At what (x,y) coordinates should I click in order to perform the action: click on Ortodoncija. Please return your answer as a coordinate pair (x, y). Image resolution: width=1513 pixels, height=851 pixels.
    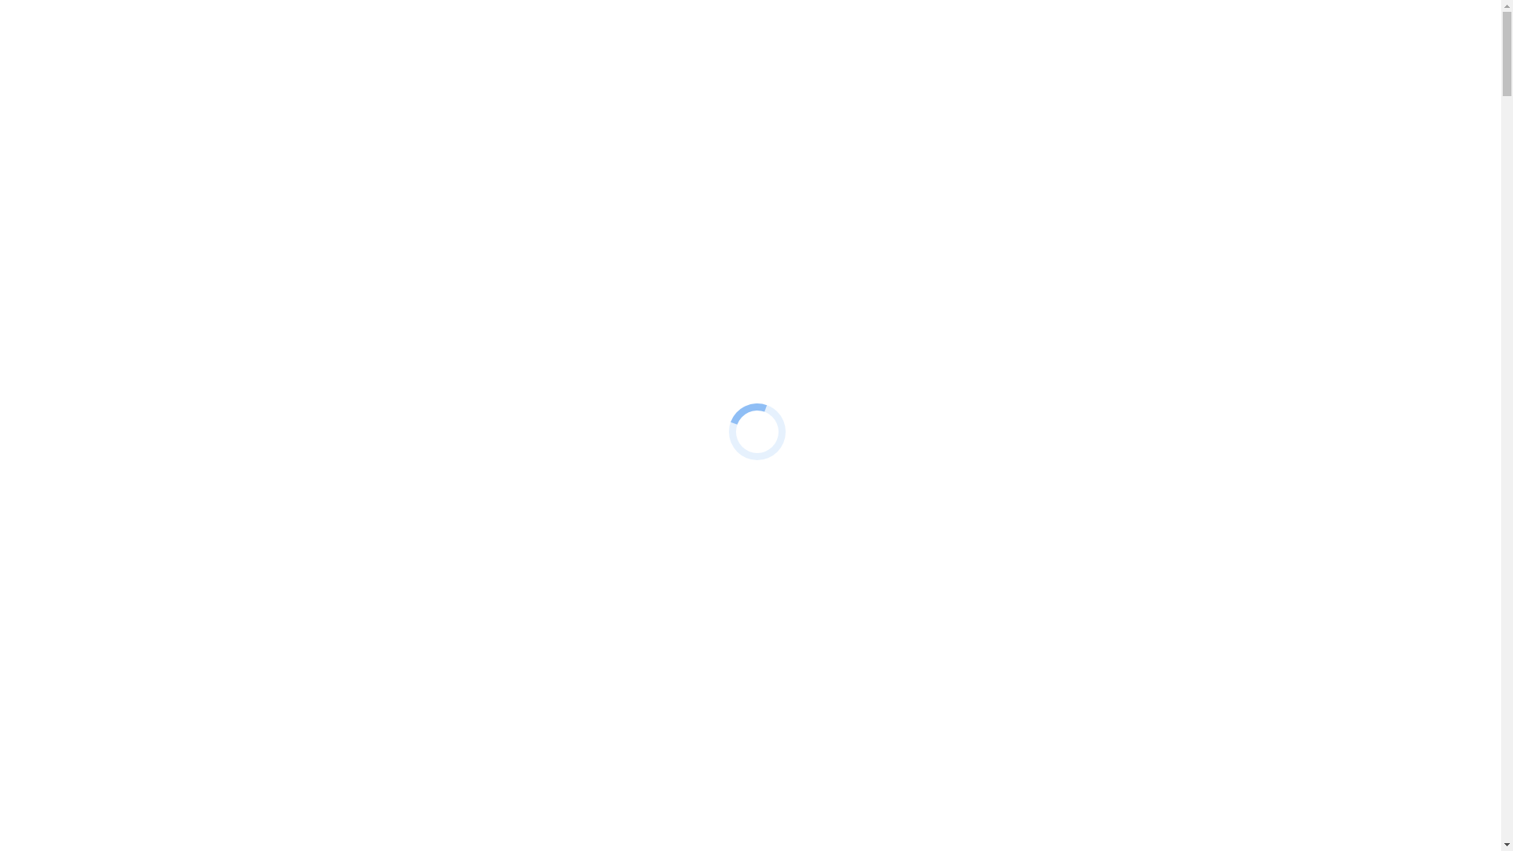
    Looking at the image, I should click on (99, 224).